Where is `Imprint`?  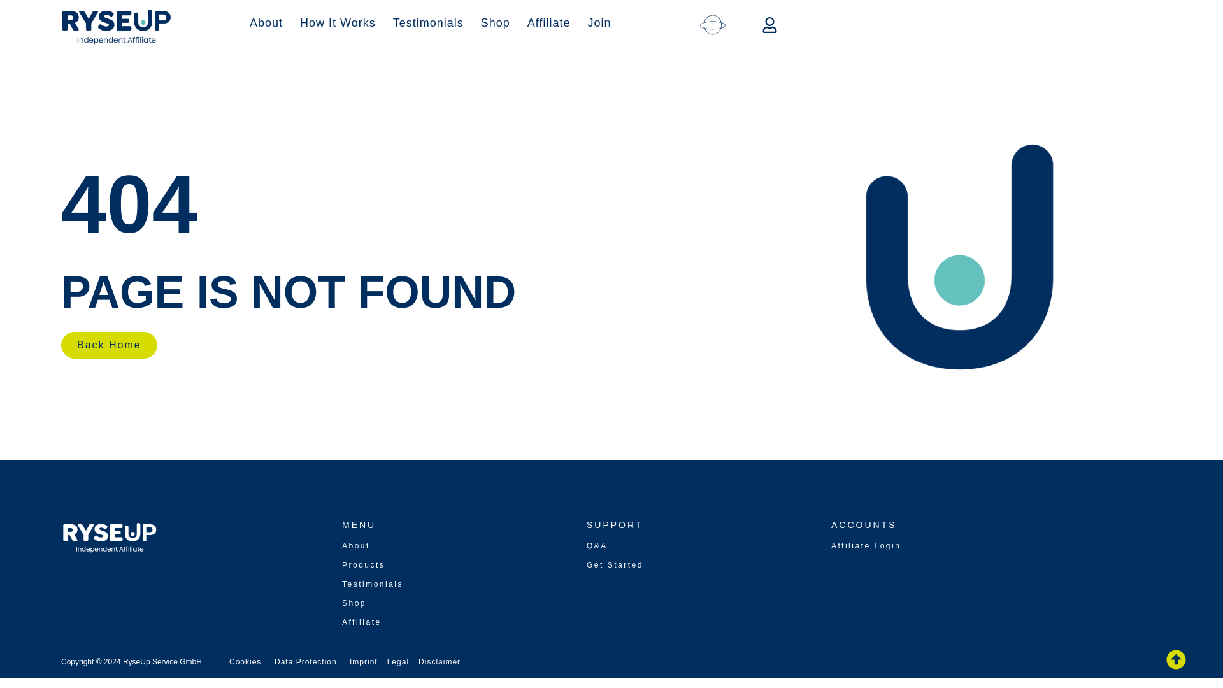 Imprint is located at coordinates (364, 662).